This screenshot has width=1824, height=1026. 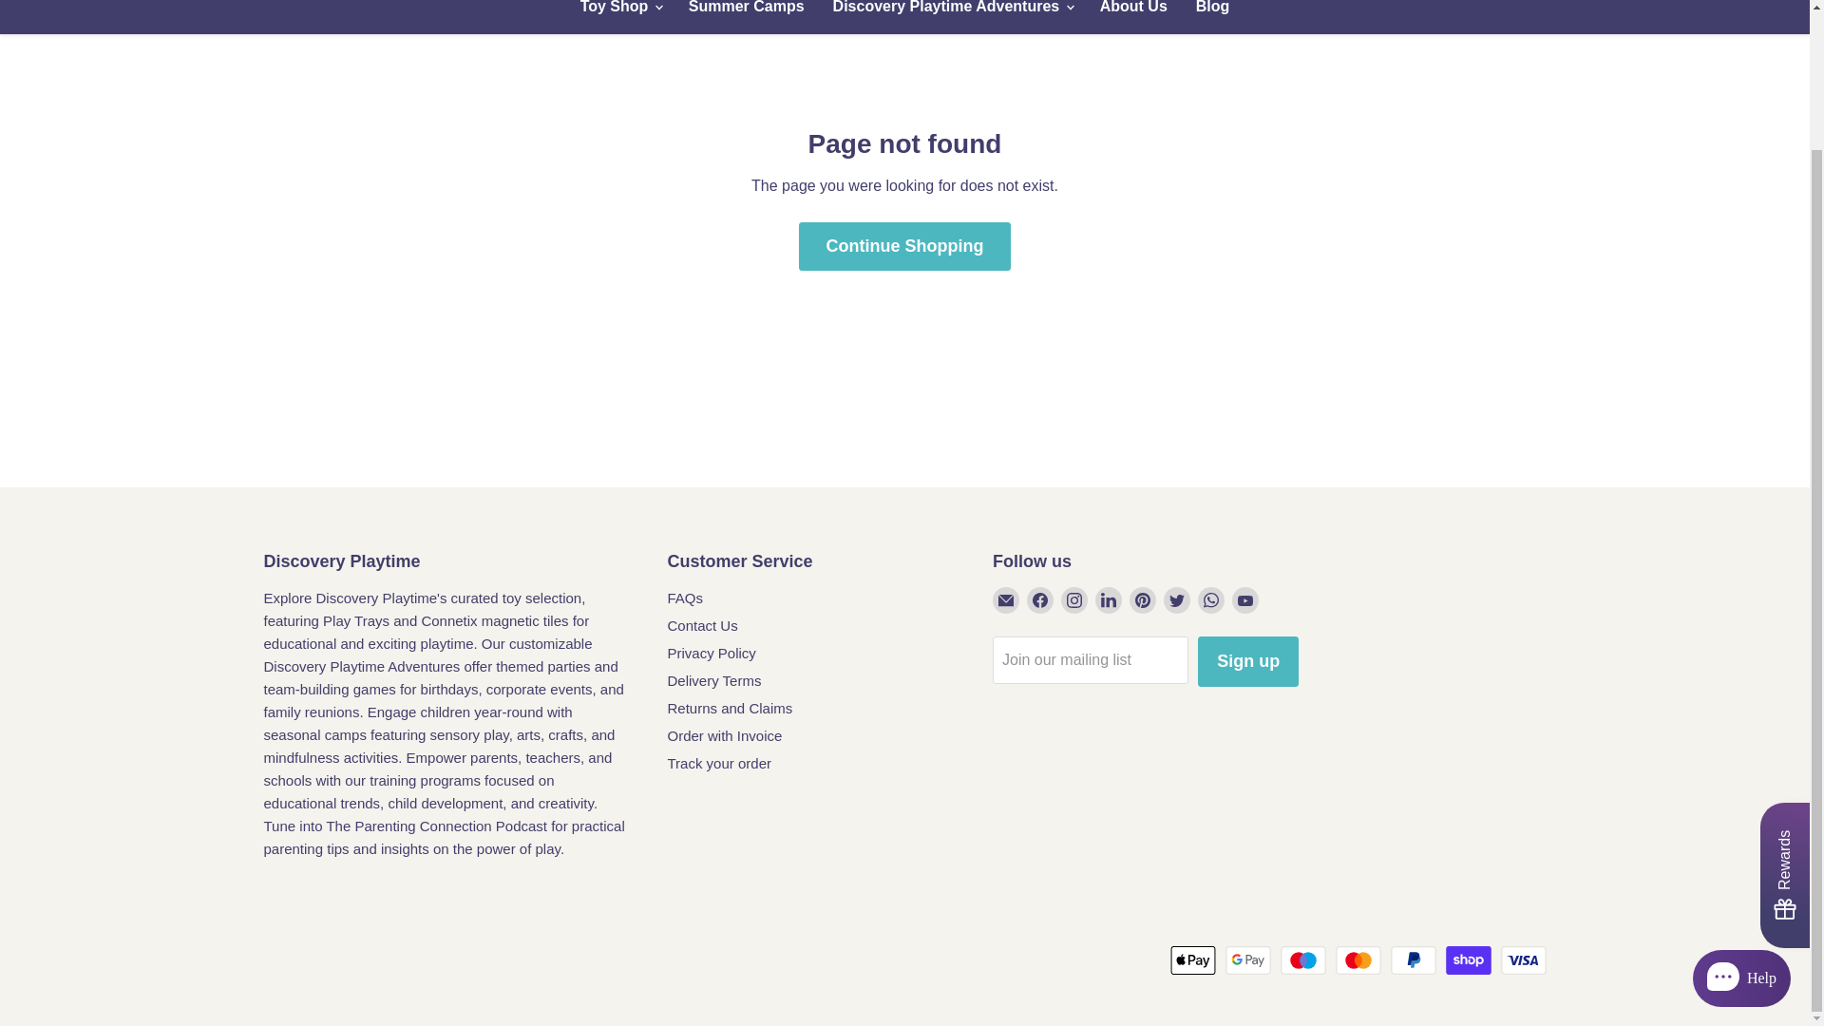 I want to click on Summer Camps, so click(x=747, y=13).